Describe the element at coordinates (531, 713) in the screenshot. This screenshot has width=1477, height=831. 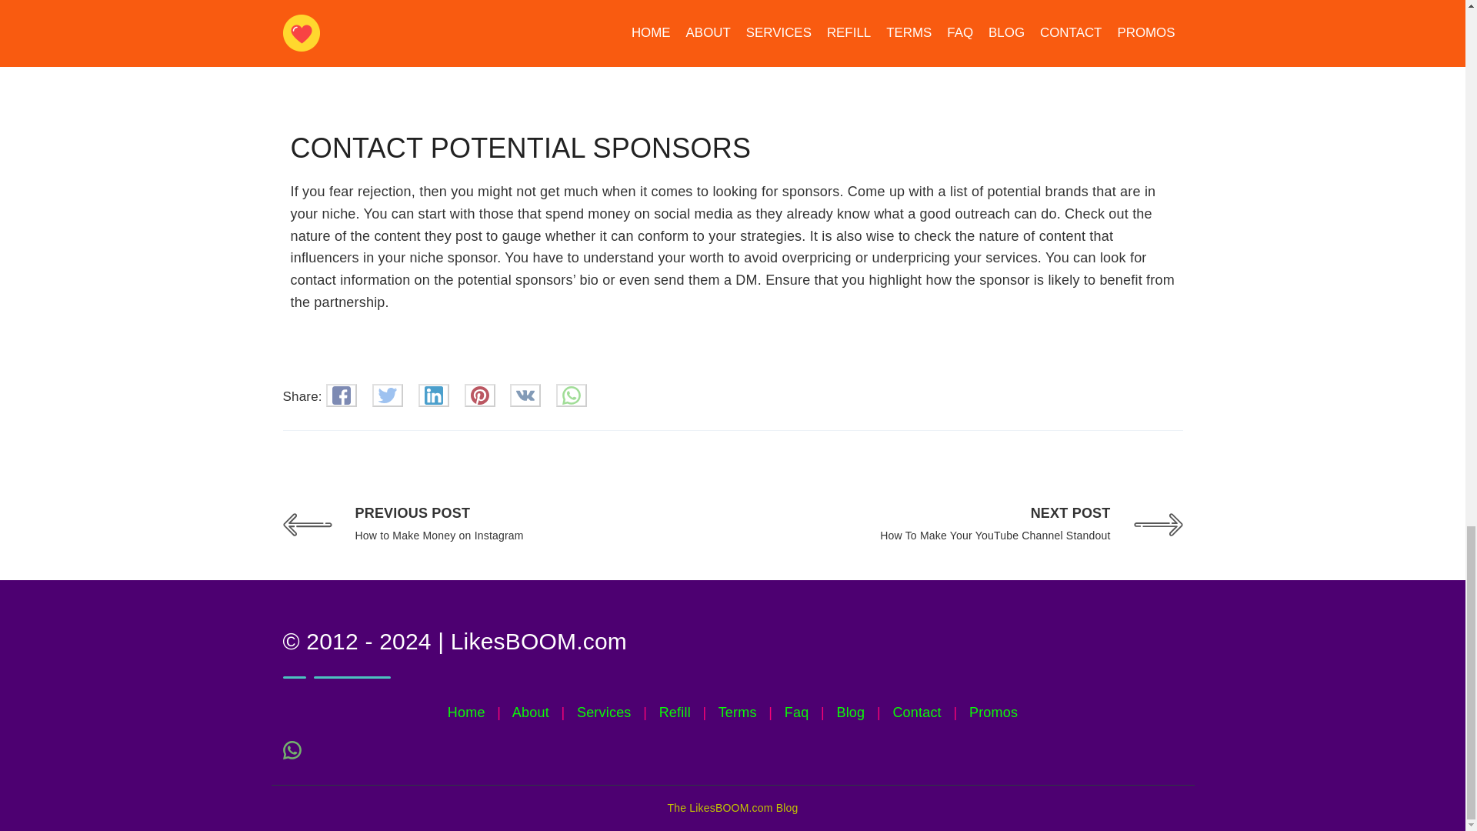
I see `About` at that location.